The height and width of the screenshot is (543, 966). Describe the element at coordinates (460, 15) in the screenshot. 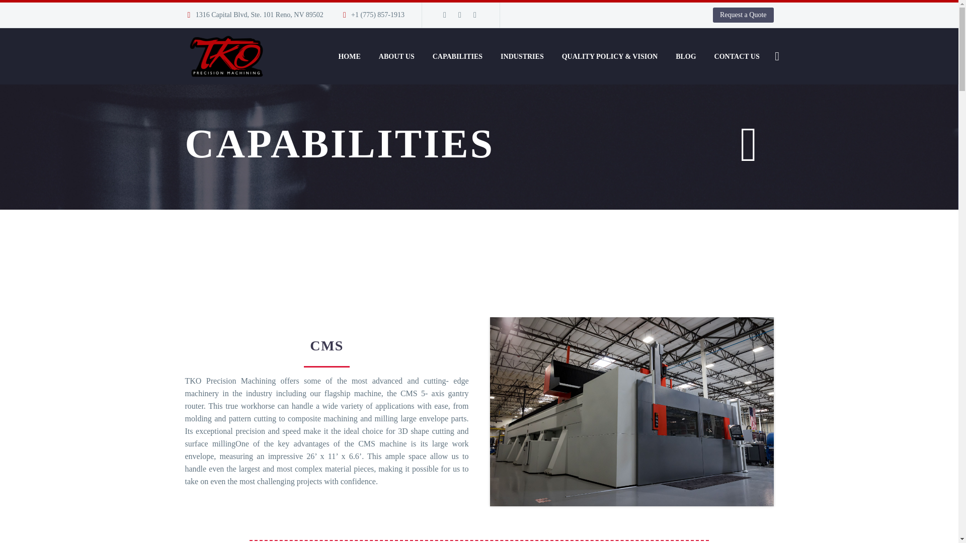

I see `Instagram` at that location.